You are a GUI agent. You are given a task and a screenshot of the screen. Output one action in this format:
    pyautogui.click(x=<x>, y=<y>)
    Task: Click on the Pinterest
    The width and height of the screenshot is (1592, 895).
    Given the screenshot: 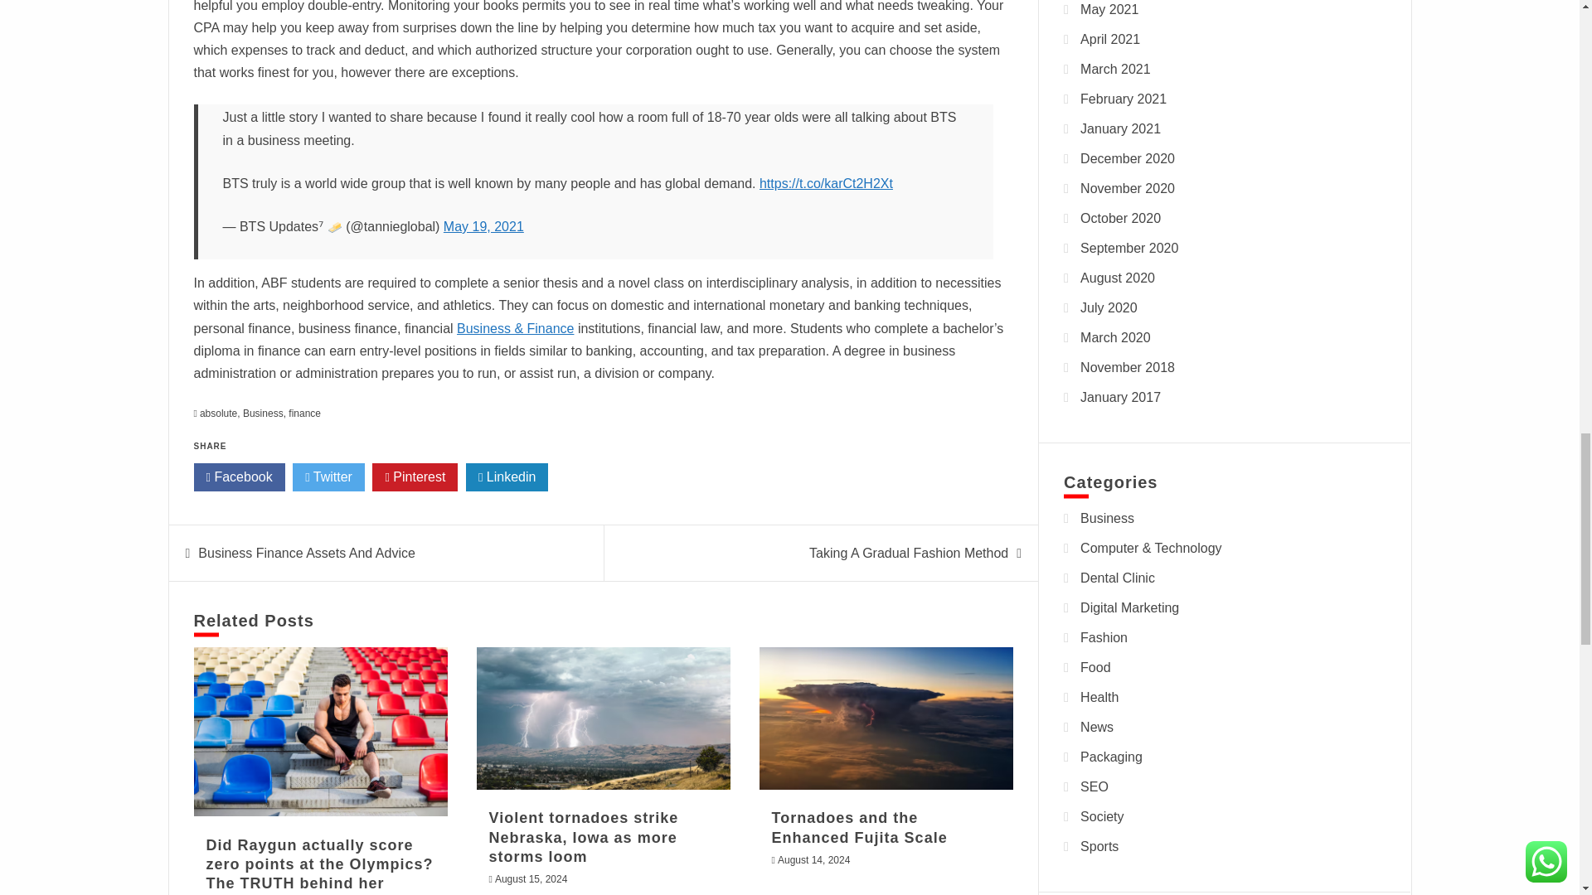 What is the action you would take?
    pyautogui.click(x=415, y=477)
    